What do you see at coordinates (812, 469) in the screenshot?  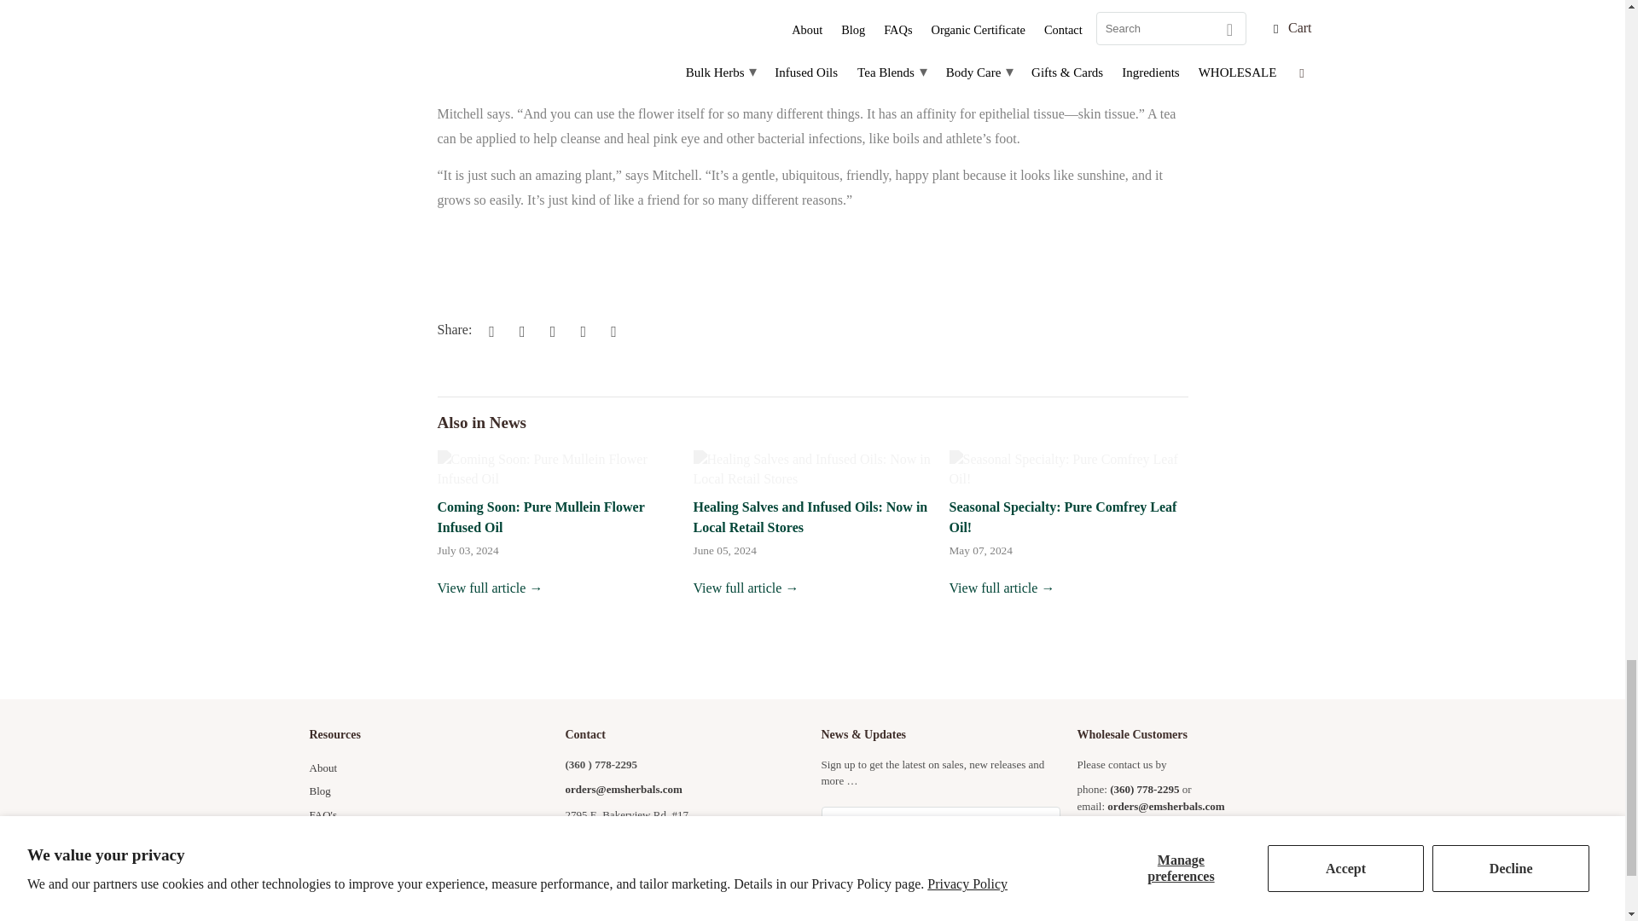 I see `Healing Salves and Infused Oils: Now in Local Retail Stores` at bounding box center [812, 469].